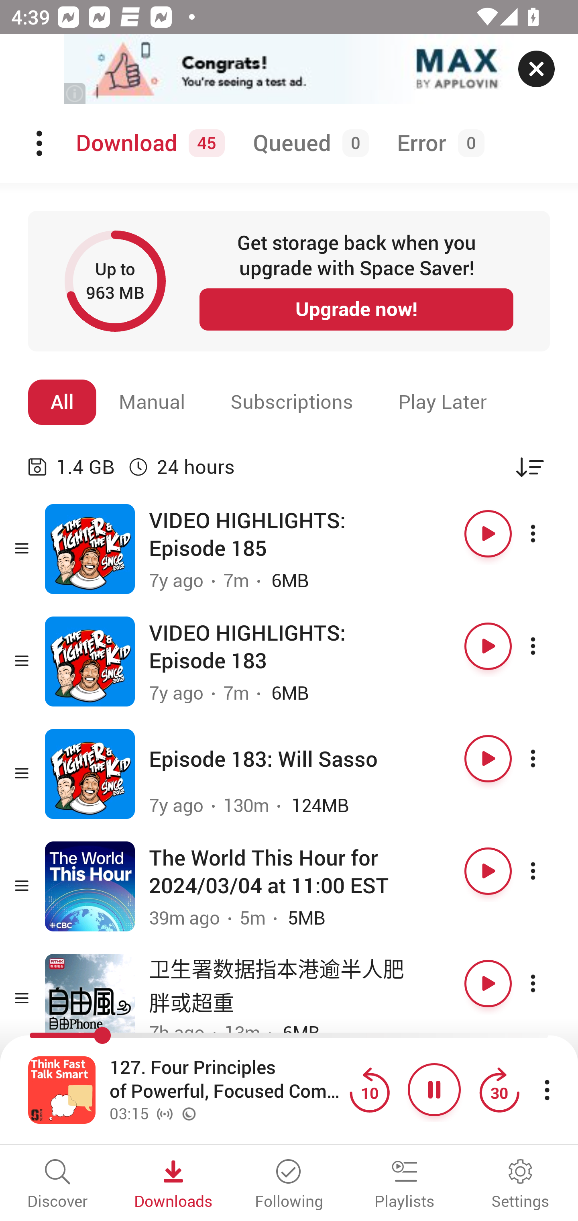  Describe the element at coordinates (289, 1185) in the screenshot. I see `Following` at that location.